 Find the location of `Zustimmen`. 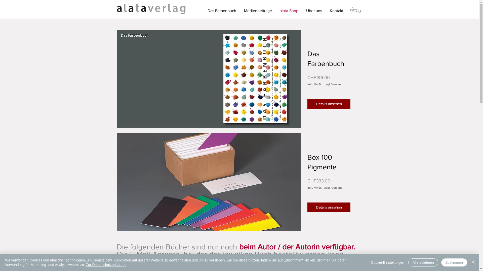

Zustimmen is located at coordinates (454, 262).